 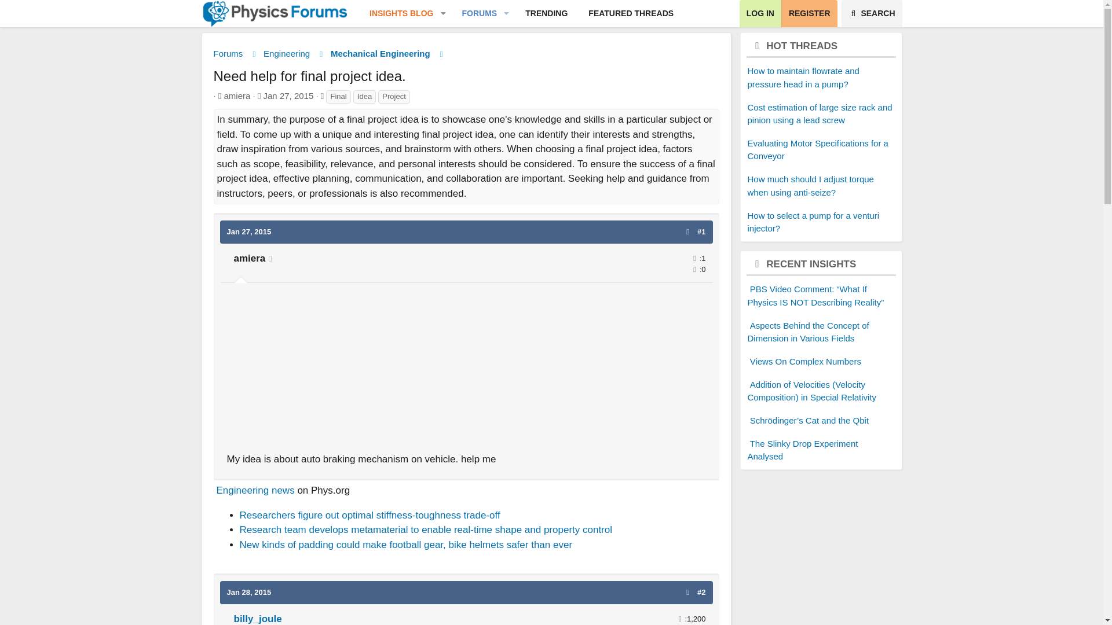 What do you see at coordinates (694, 258) in the screenshot?
I see `Messages` at bounding box center [694, 258].